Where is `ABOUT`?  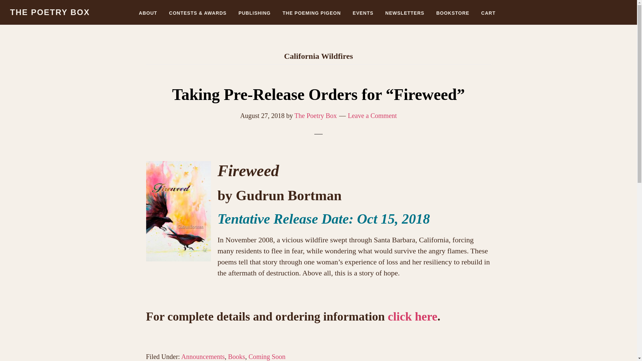
ABOUT is located at coordinates (148, 10).